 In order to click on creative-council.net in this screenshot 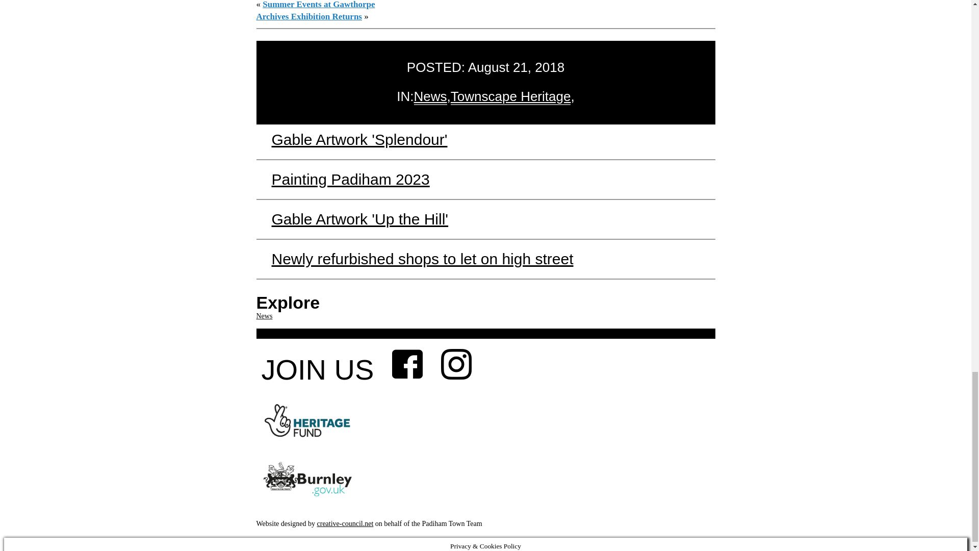, I will do `click(346, 523)`.